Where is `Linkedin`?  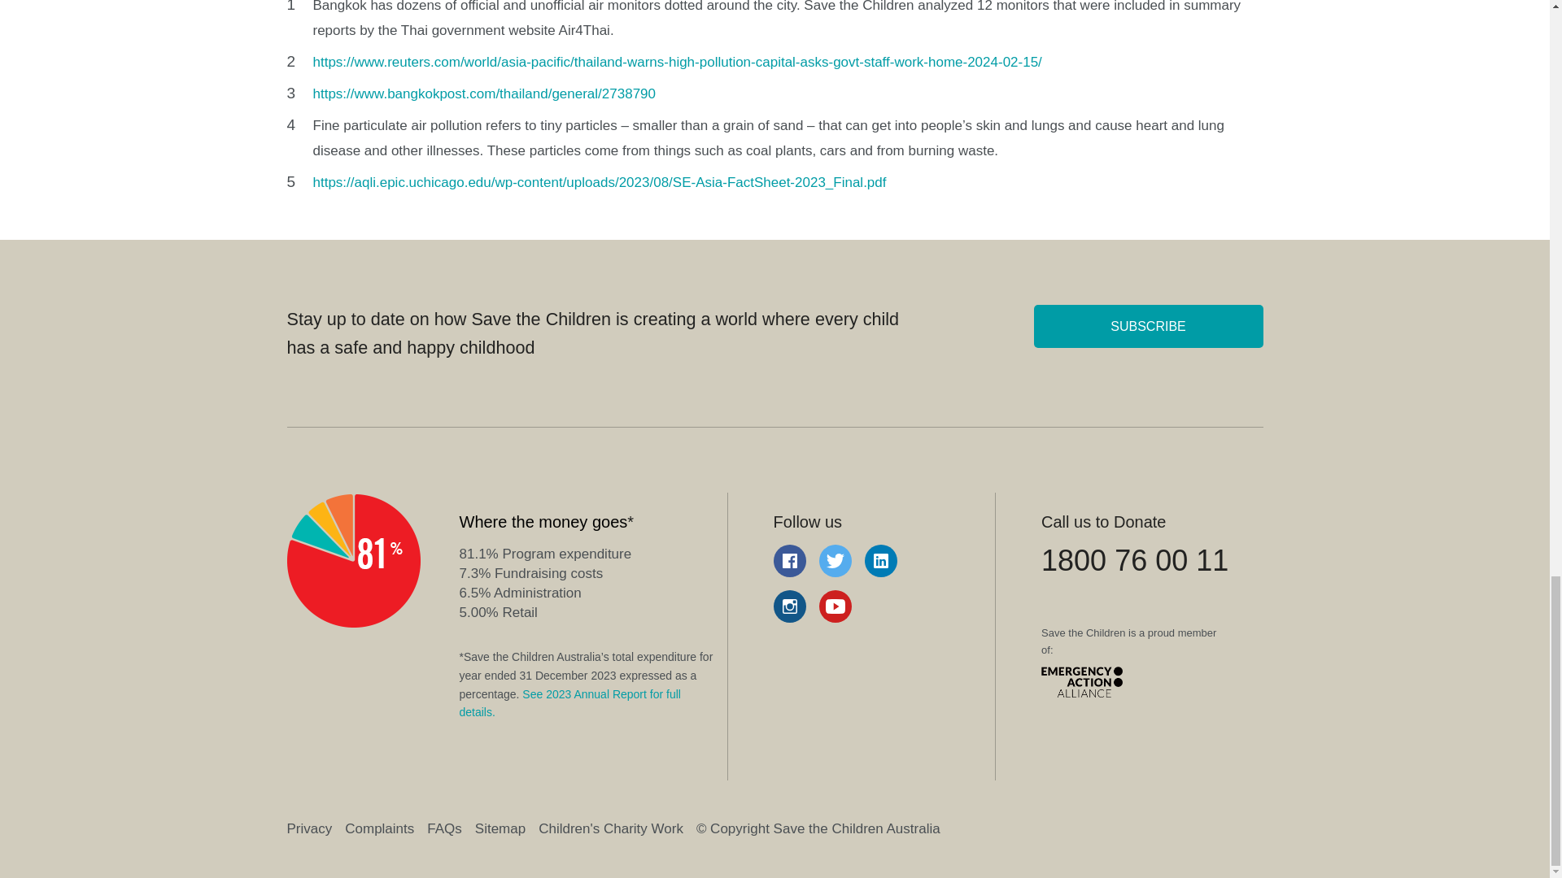 Linkedin is located at coordinates (880, 560).